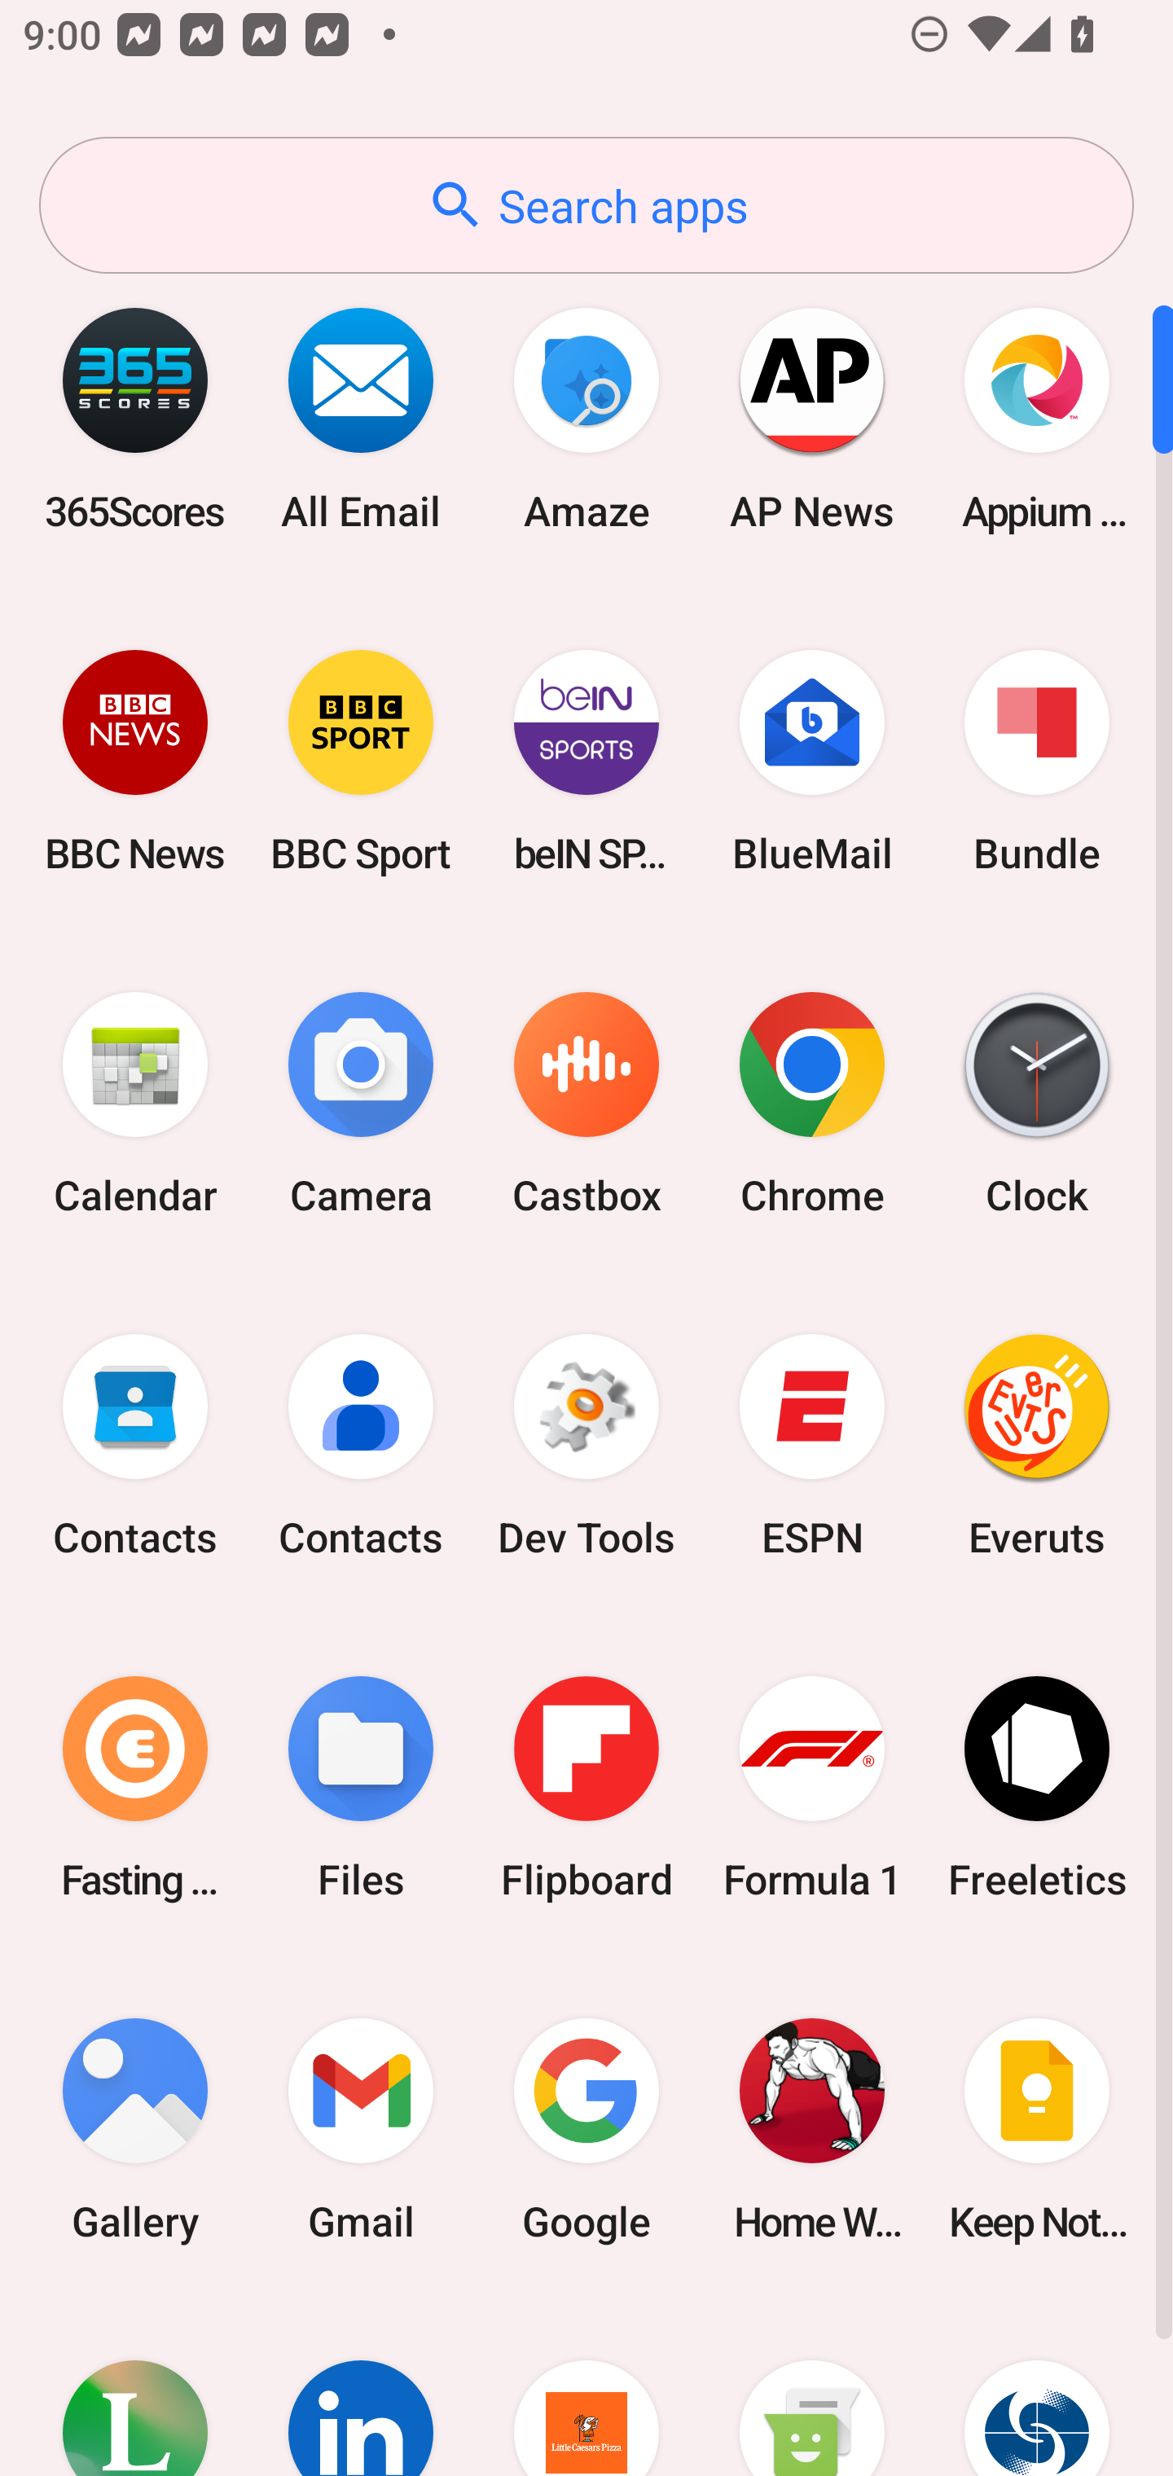 The height and width of the screenshot is (2476, 1173). I want to click on Everuts, so click(1037, 1446).